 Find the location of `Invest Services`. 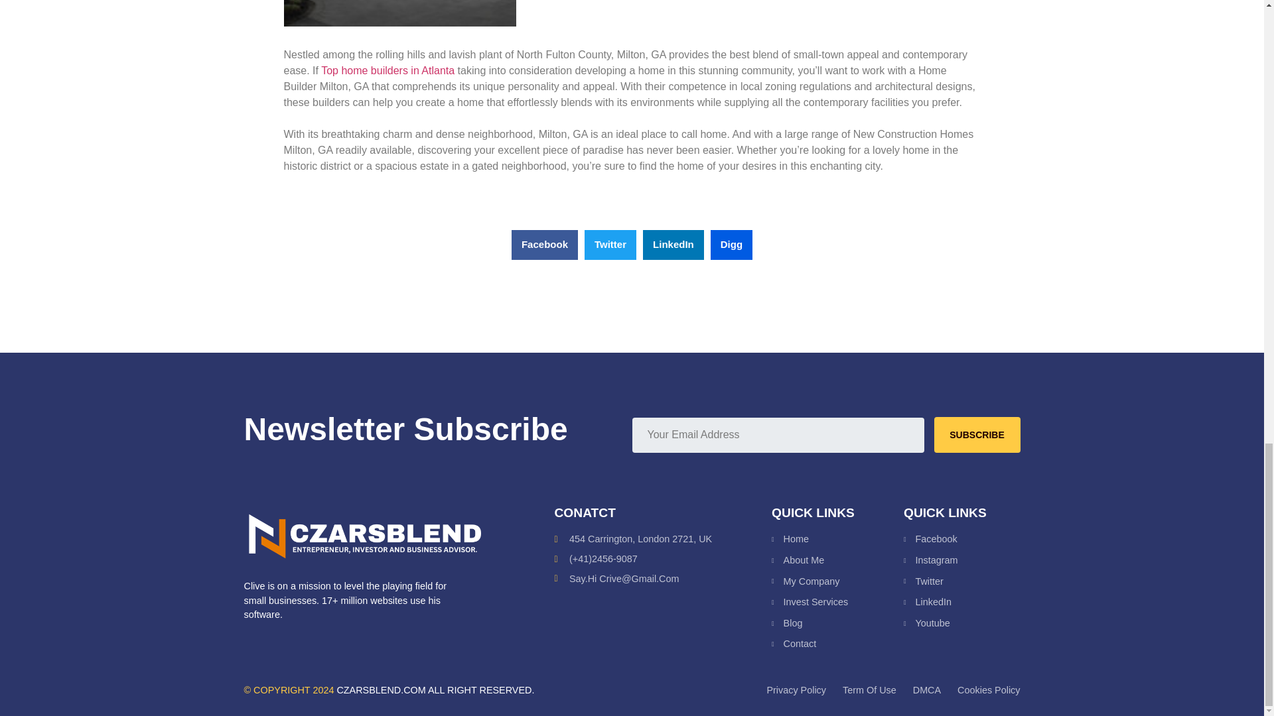

Invest Services is located at coordinates (837, 602).